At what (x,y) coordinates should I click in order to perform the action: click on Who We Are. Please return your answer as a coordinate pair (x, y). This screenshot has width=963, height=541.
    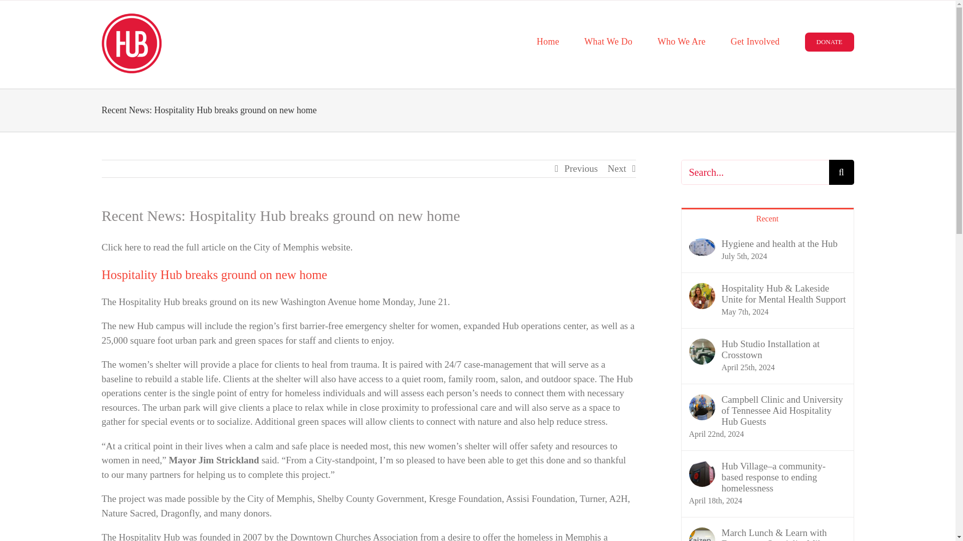
    Looking at the image, I should click on (682, 42).